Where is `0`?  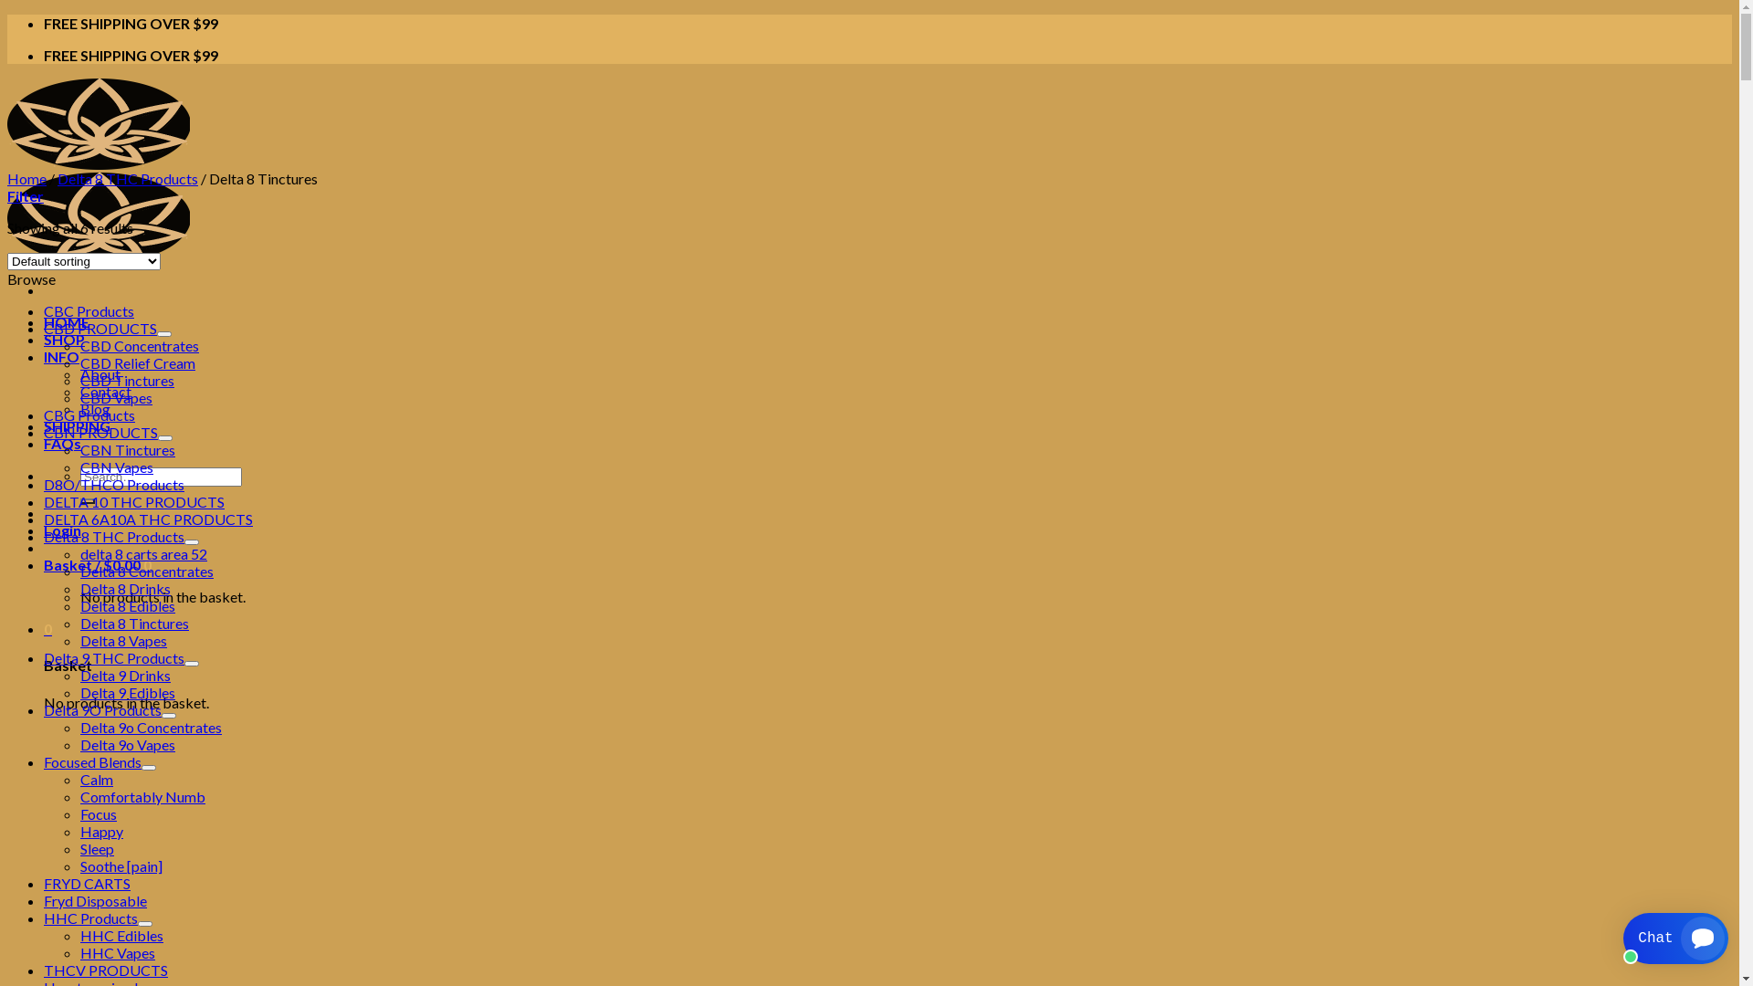 0 is located at coordinates (47, 628).